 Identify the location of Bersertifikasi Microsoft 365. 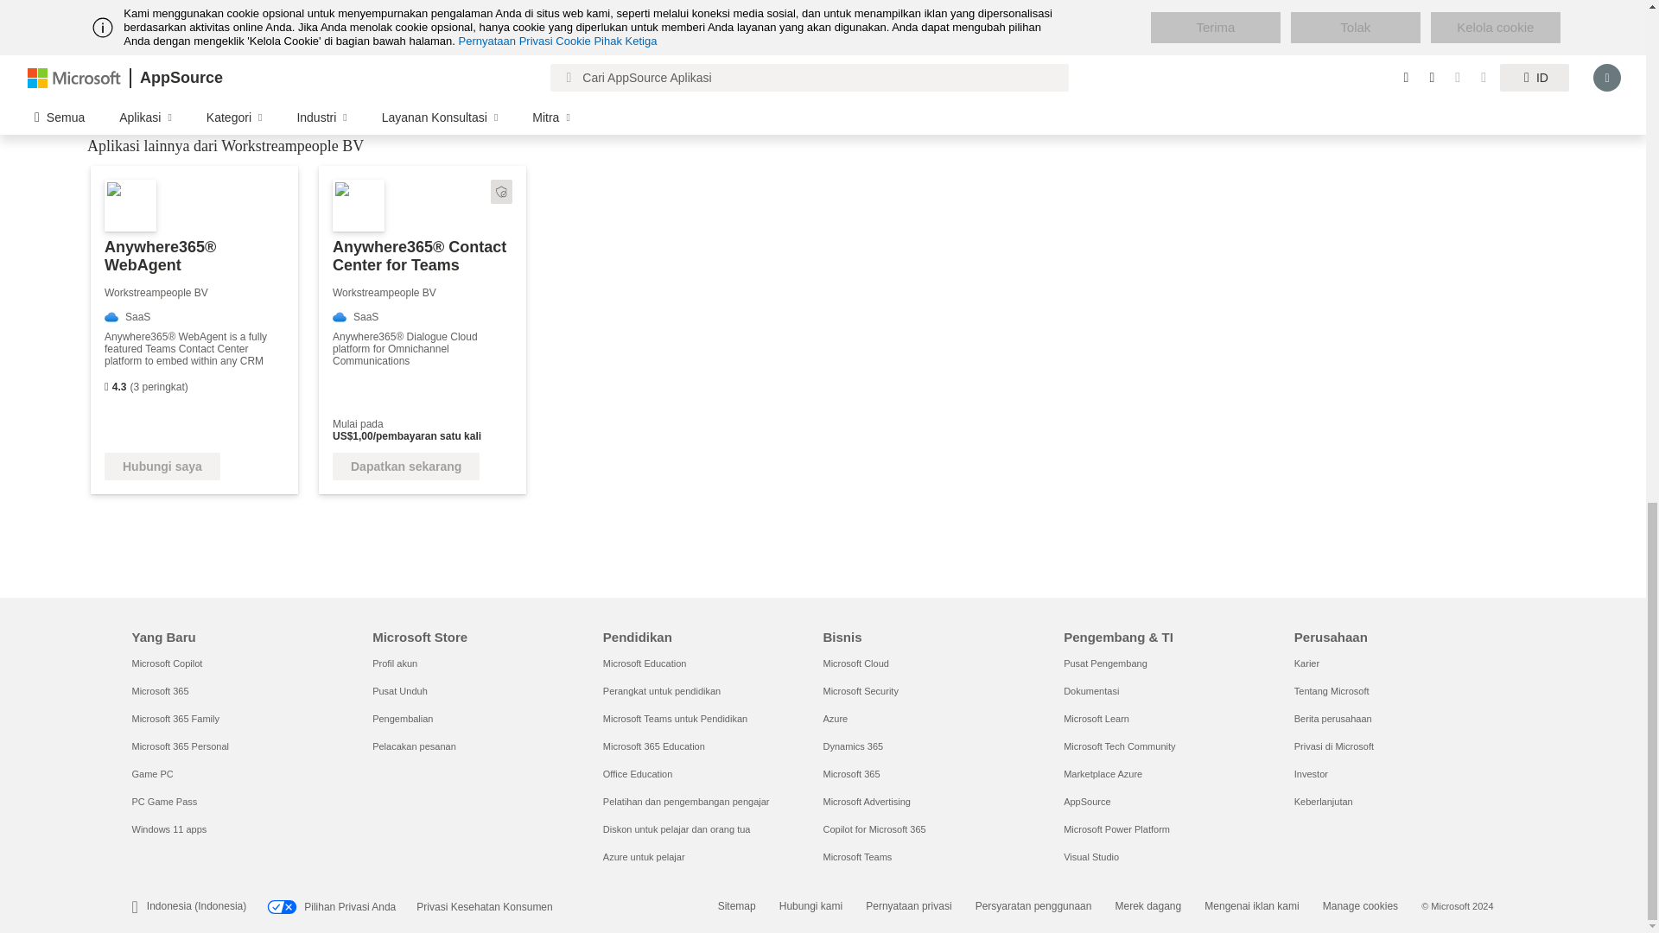
(501, 192).